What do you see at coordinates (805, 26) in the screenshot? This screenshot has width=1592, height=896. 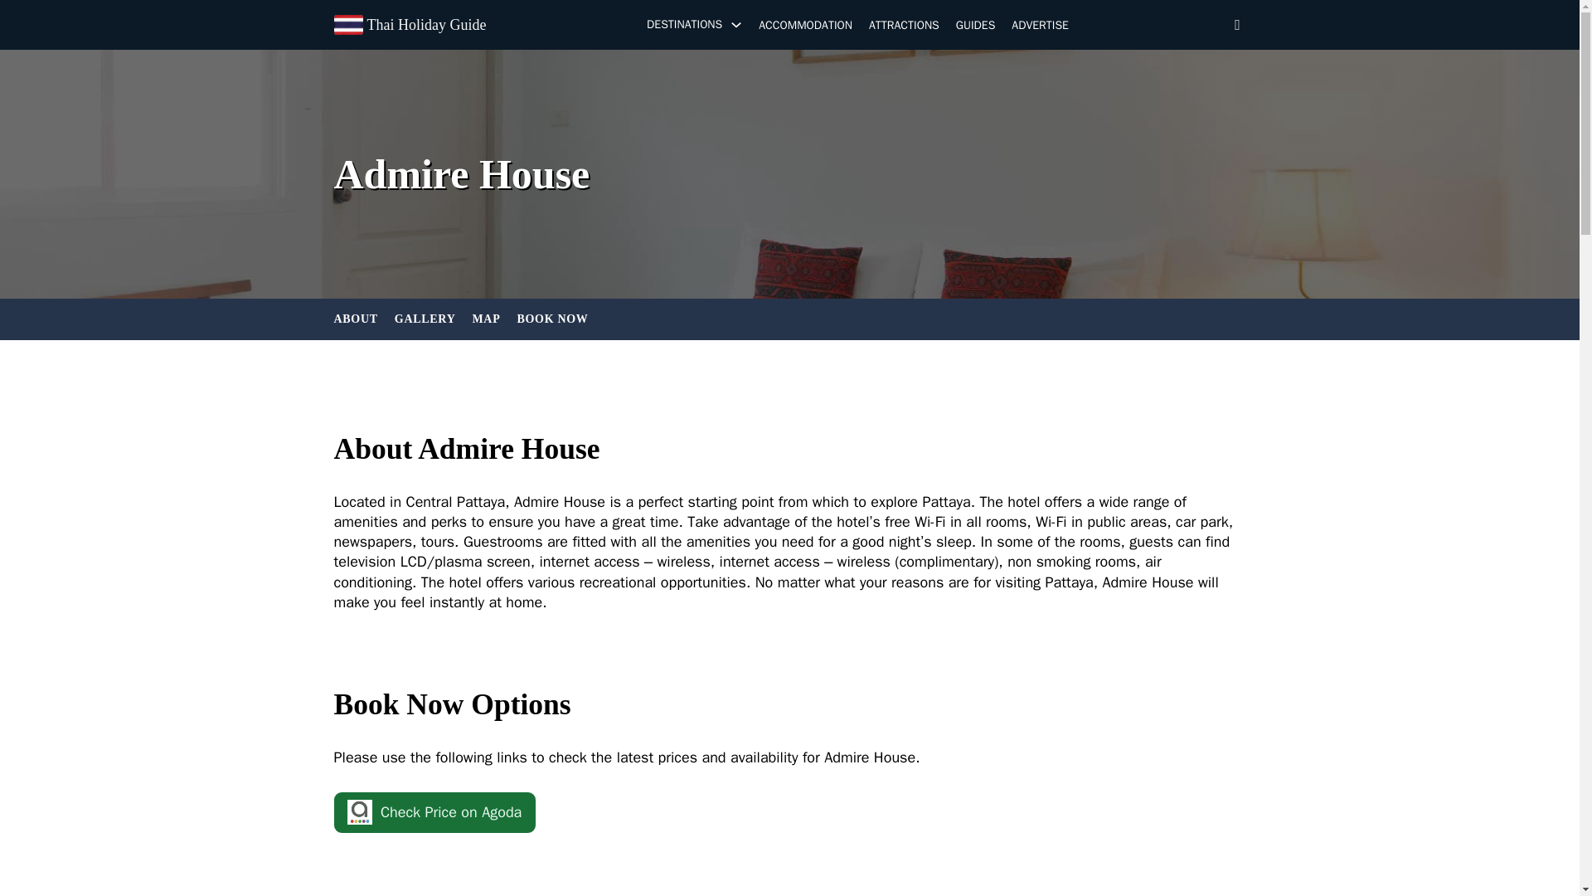 I see `ACCOMMODATION` at bounding box center [805, 26].